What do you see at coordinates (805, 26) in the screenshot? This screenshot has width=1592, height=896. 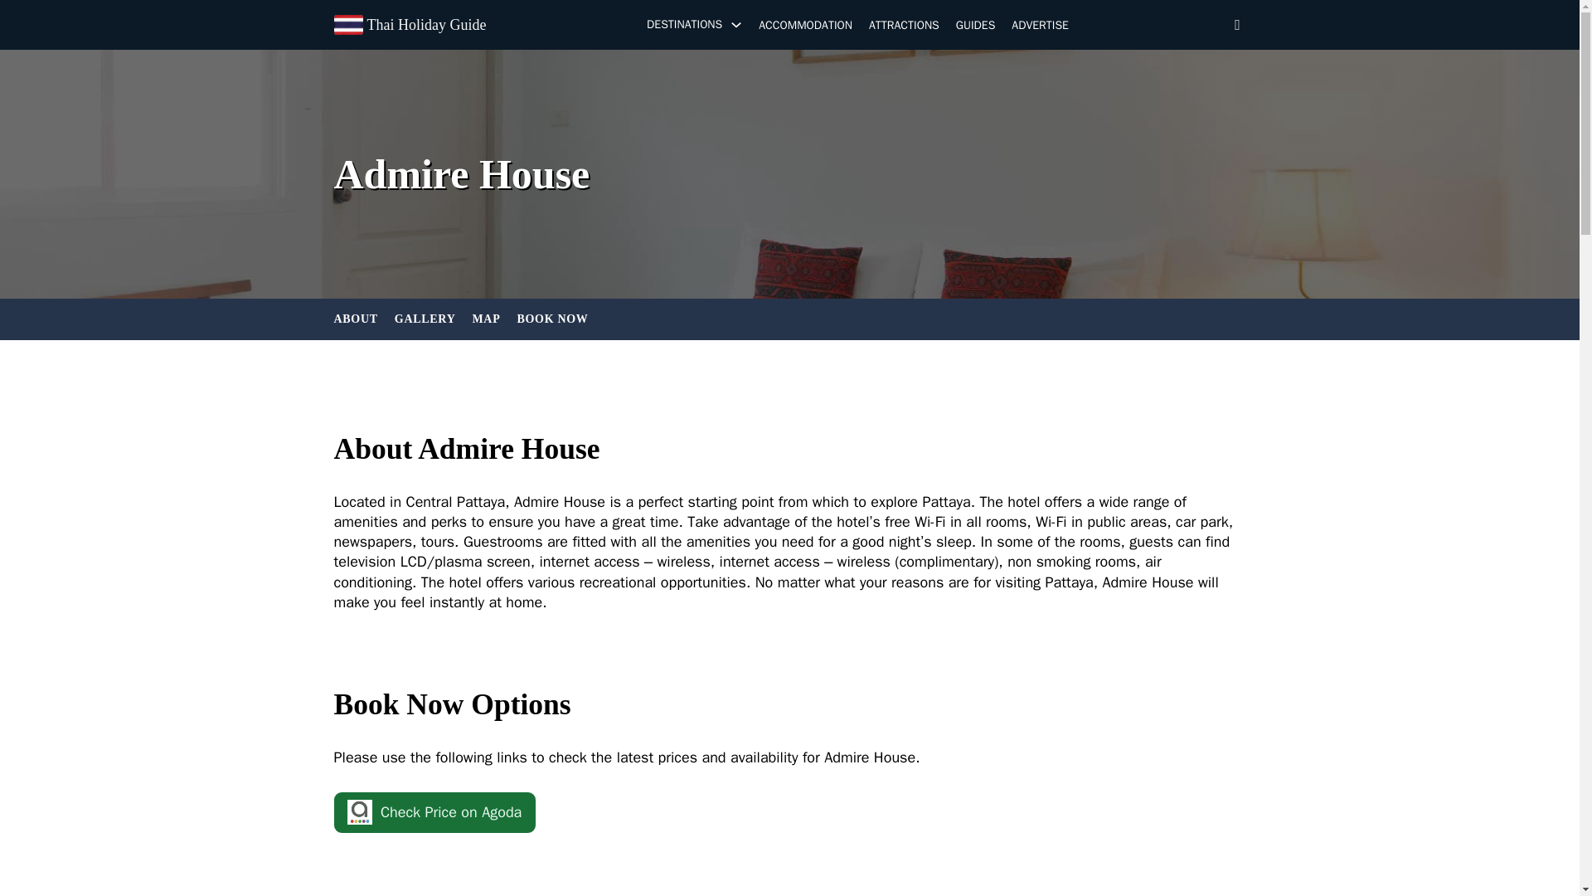 I see `ACCOMMODATION` at bounding box center [805, 26].